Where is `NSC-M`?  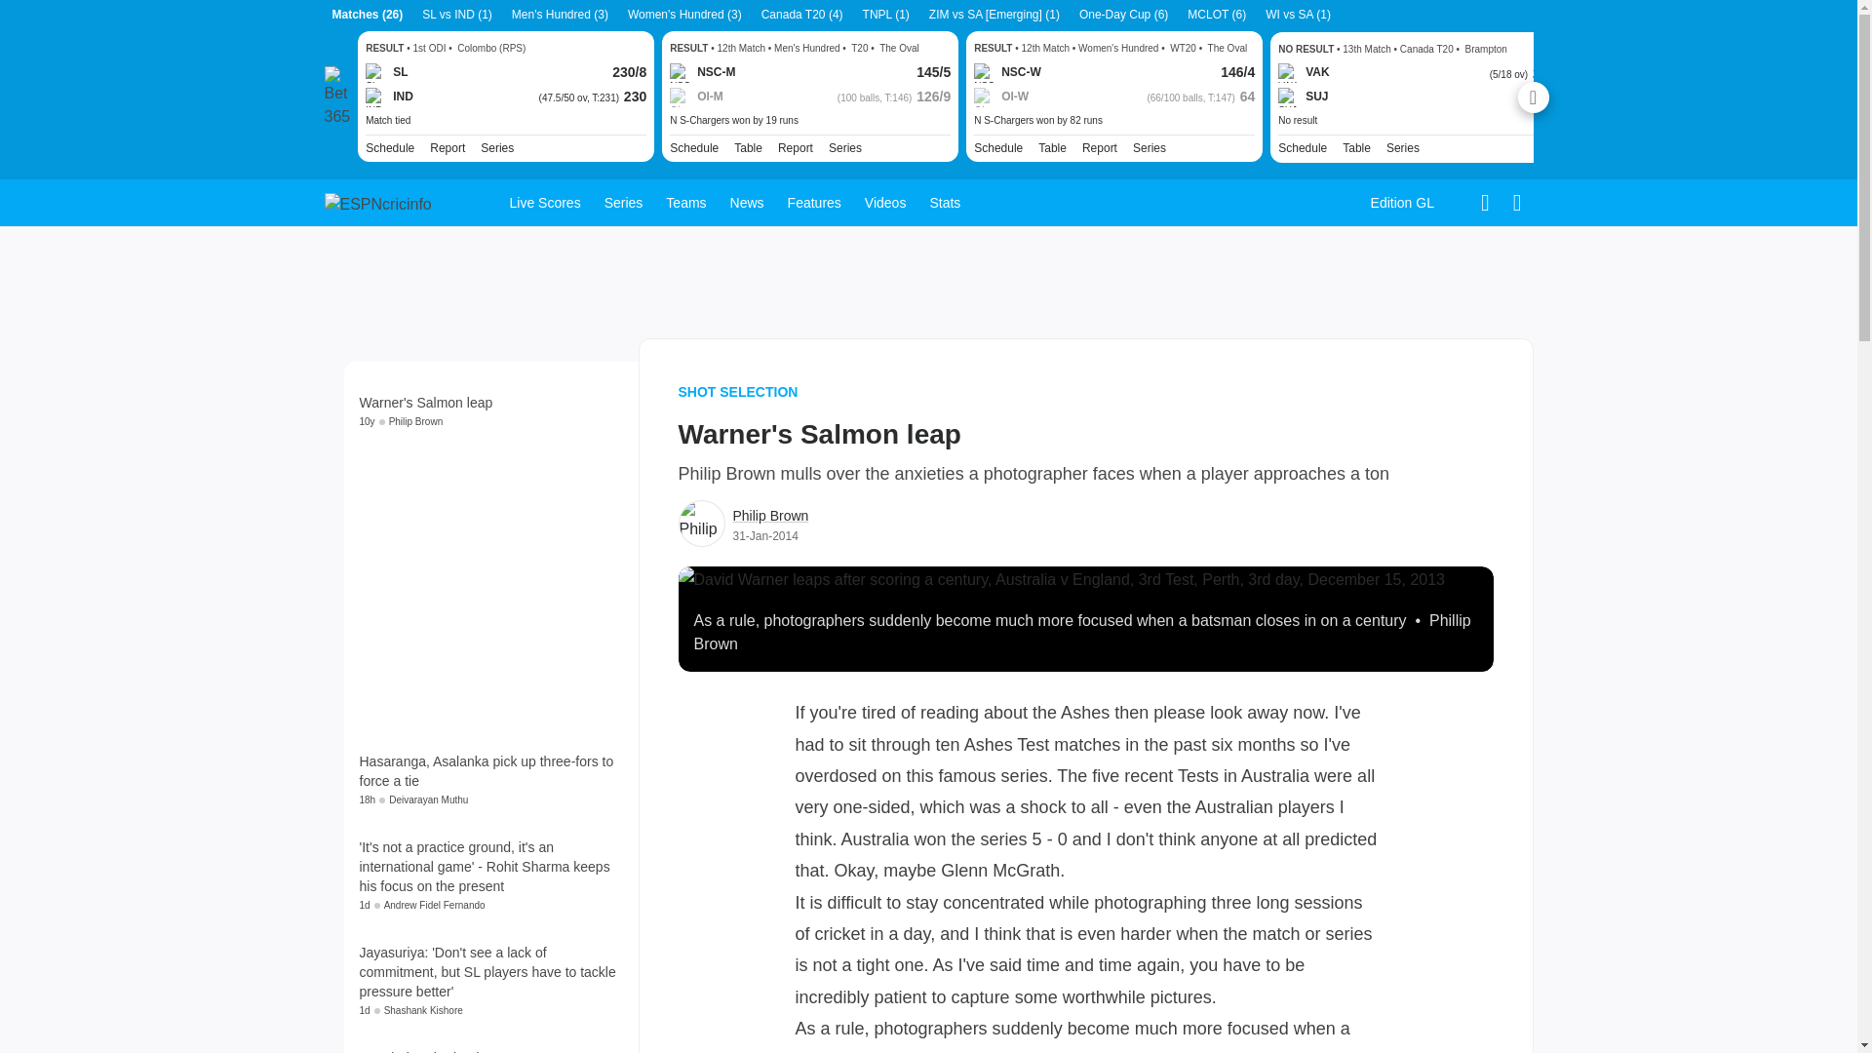 NSC-M is located at coordinates (702, 72).